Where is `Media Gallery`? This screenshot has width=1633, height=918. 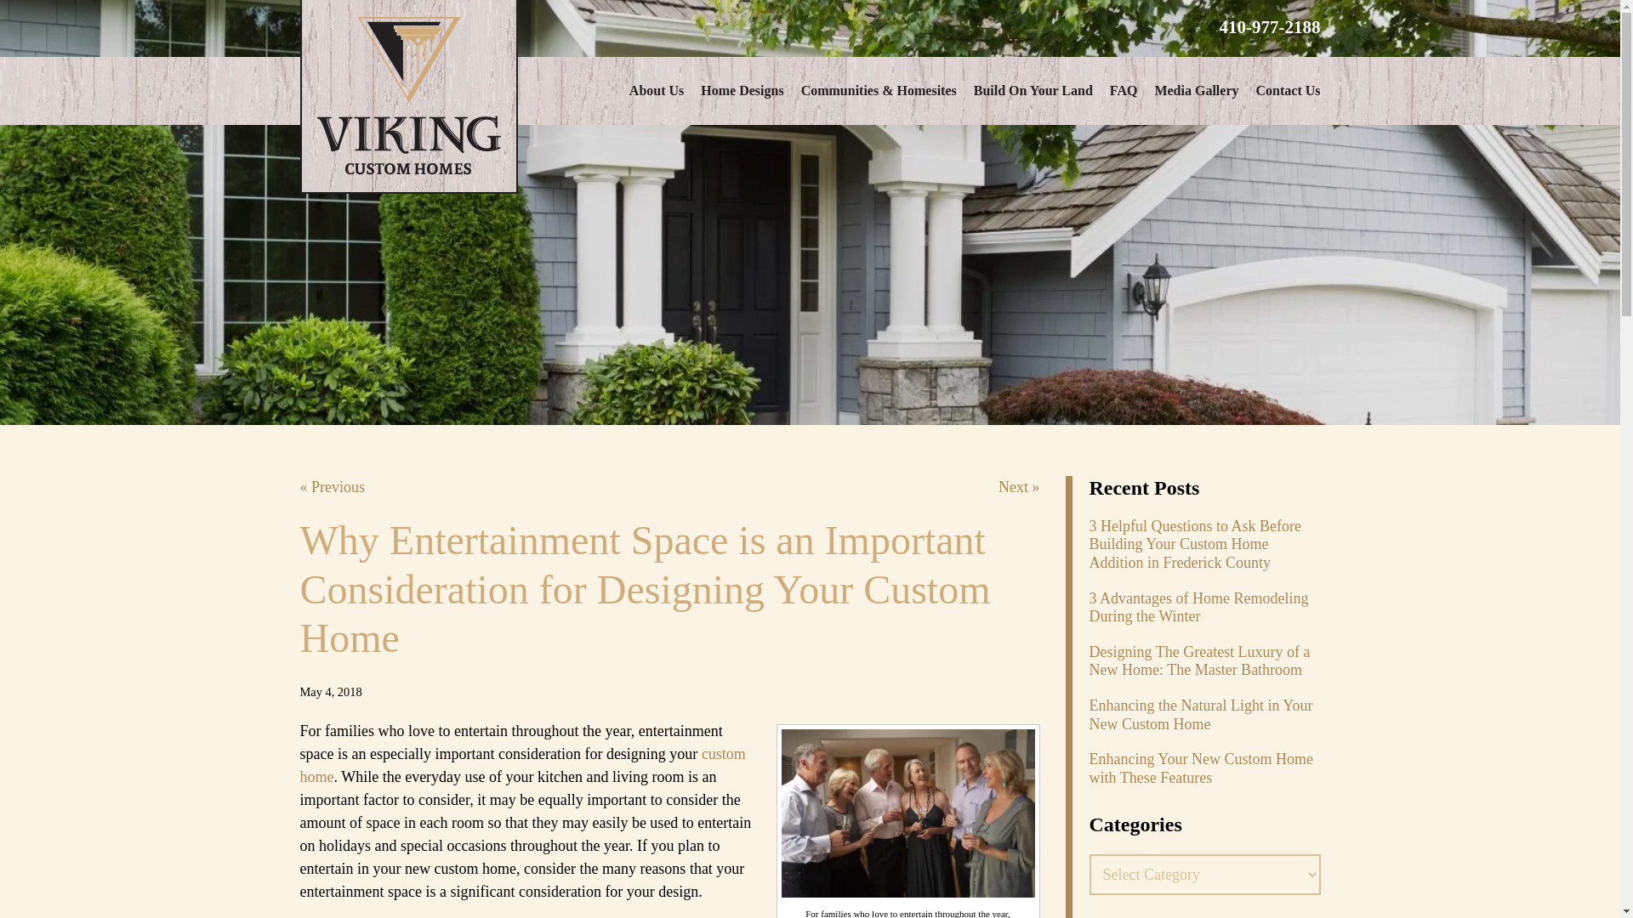
Media Gallery is located at coordinates (1196, 90).